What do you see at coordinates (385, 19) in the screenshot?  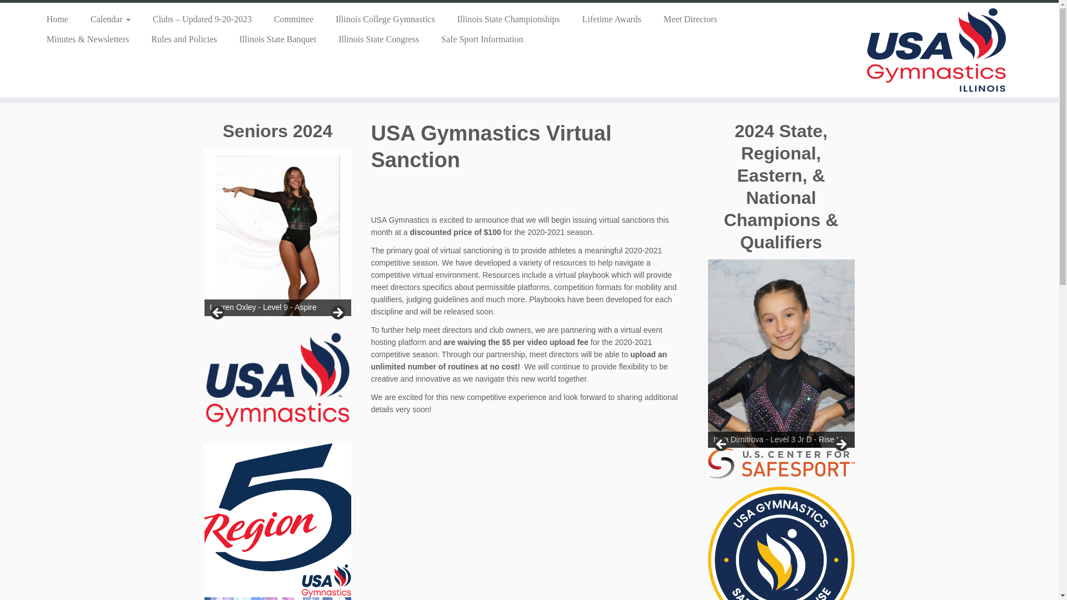 I see `Illinois College Gymnastics` at bounding box center [385, 19].